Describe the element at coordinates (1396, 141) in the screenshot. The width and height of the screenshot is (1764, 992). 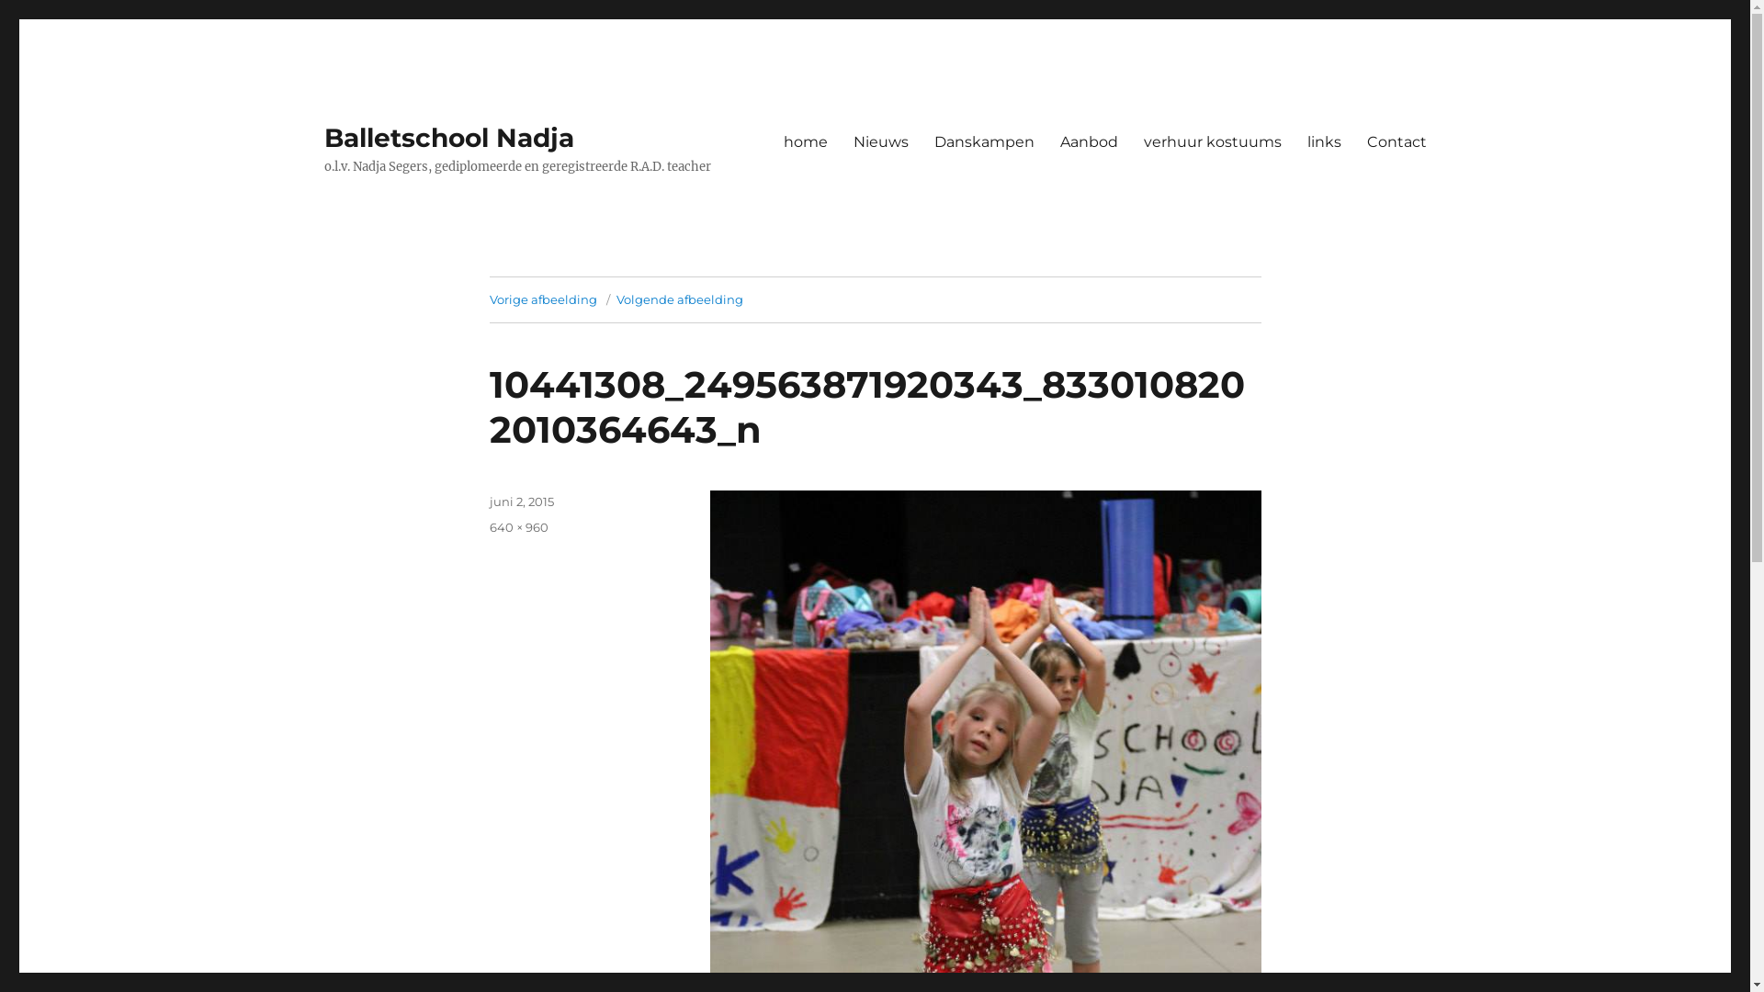
I see `Contact` at that location.